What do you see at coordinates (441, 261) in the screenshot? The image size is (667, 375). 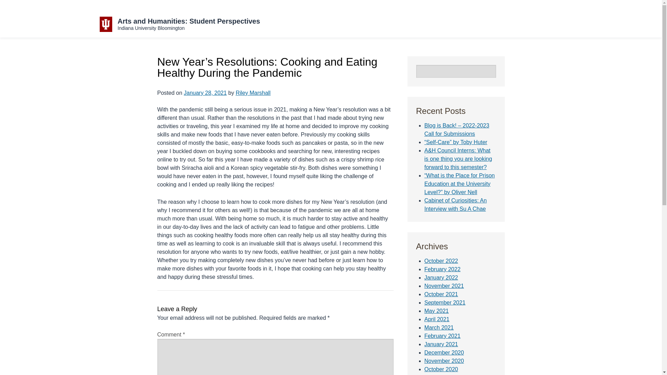 I see `October 2022` at bounding box center [441, 261].